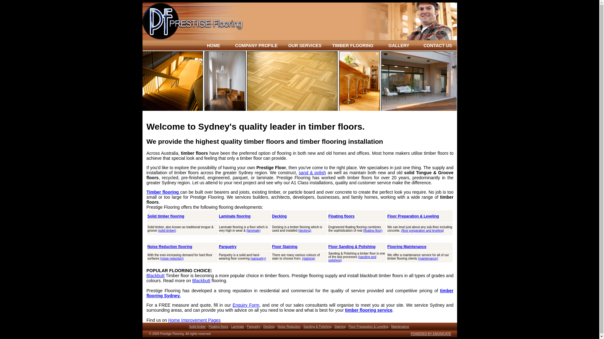  What do you see at coordinates (167, 230) in the screenshot?
I see `(solid timber)` at bounding box center [167, 230].